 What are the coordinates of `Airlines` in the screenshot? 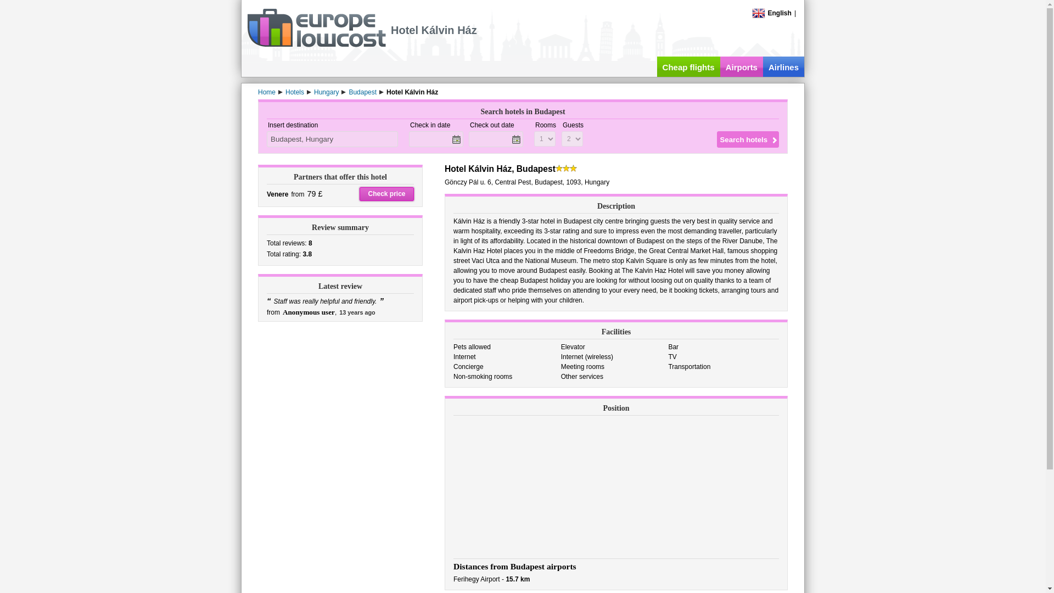 It's located at (783, 66).